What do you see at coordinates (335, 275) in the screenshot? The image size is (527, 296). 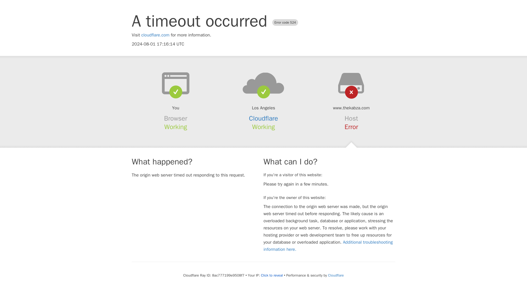 I see `Cloudflare` at bounding box center [335, 275].